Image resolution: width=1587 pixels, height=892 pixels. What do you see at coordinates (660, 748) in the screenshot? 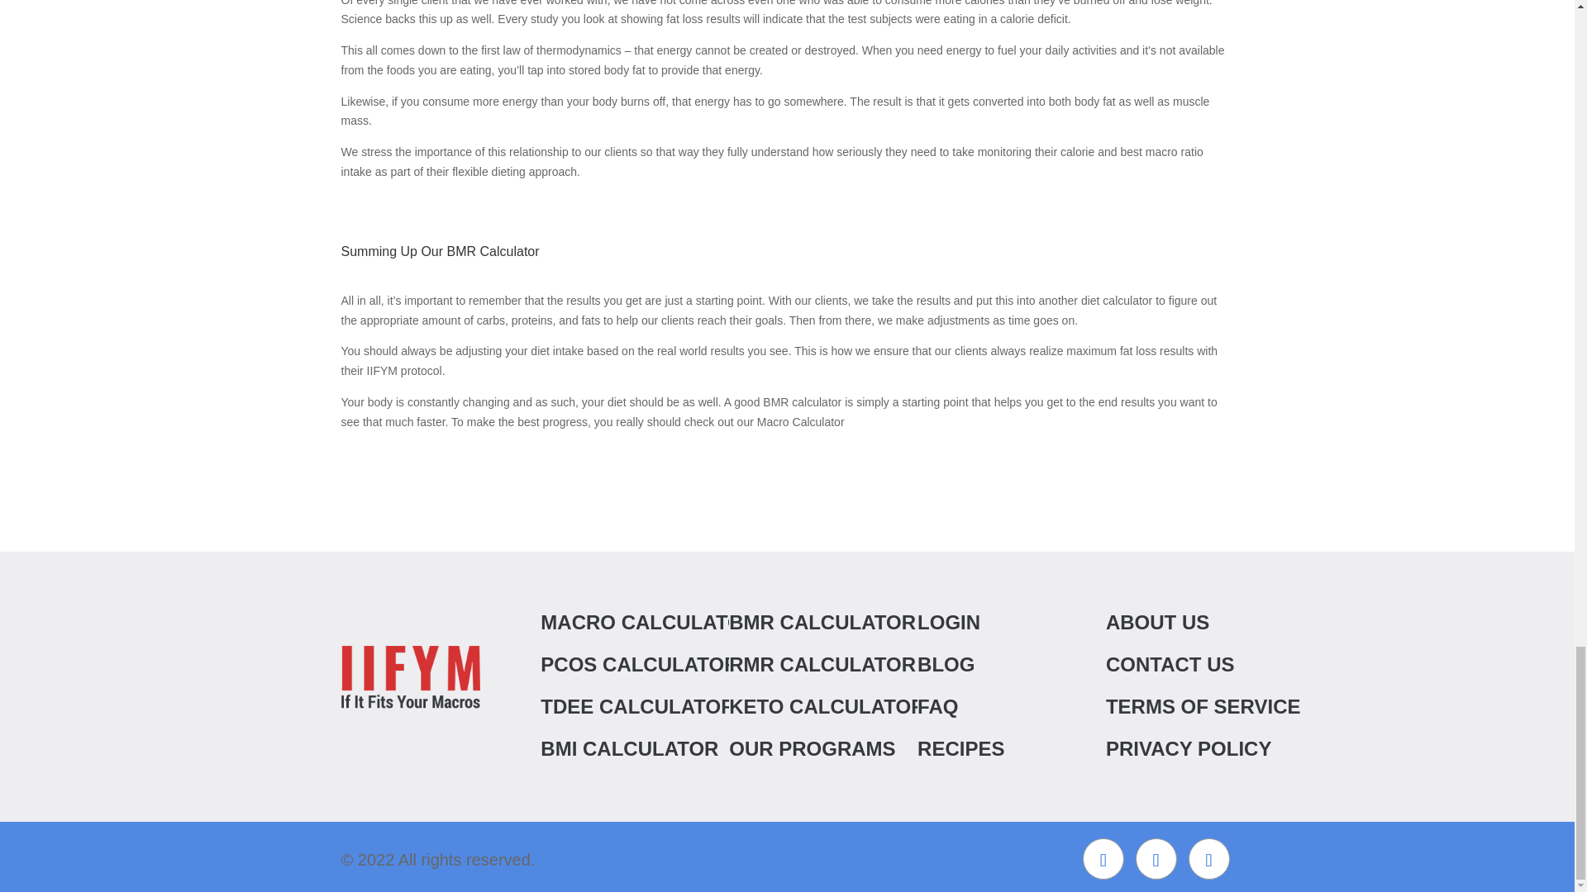
I see `BMI CALCULATOR` at bounding box center [660, 748].